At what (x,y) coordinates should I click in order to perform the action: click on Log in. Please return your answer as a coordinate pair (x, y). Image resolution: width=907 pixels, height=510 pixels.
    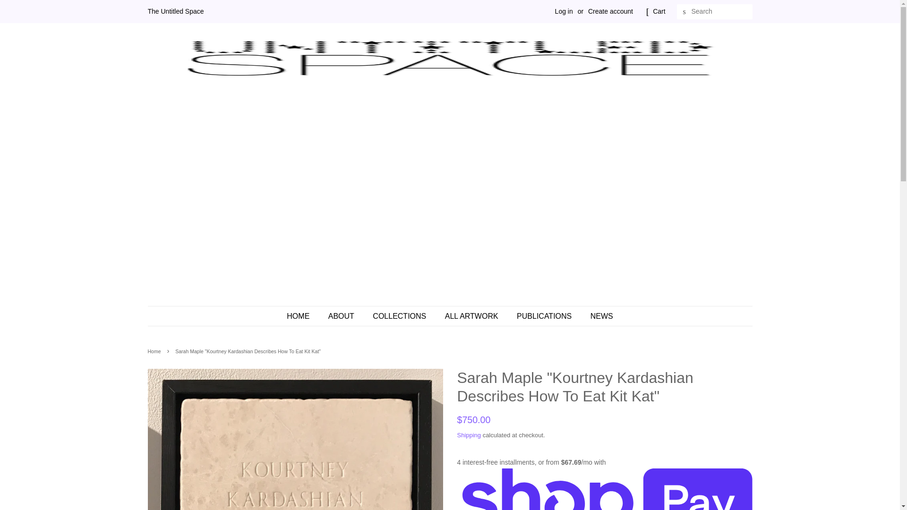
    Looking at the image, I should click on (564, 11).